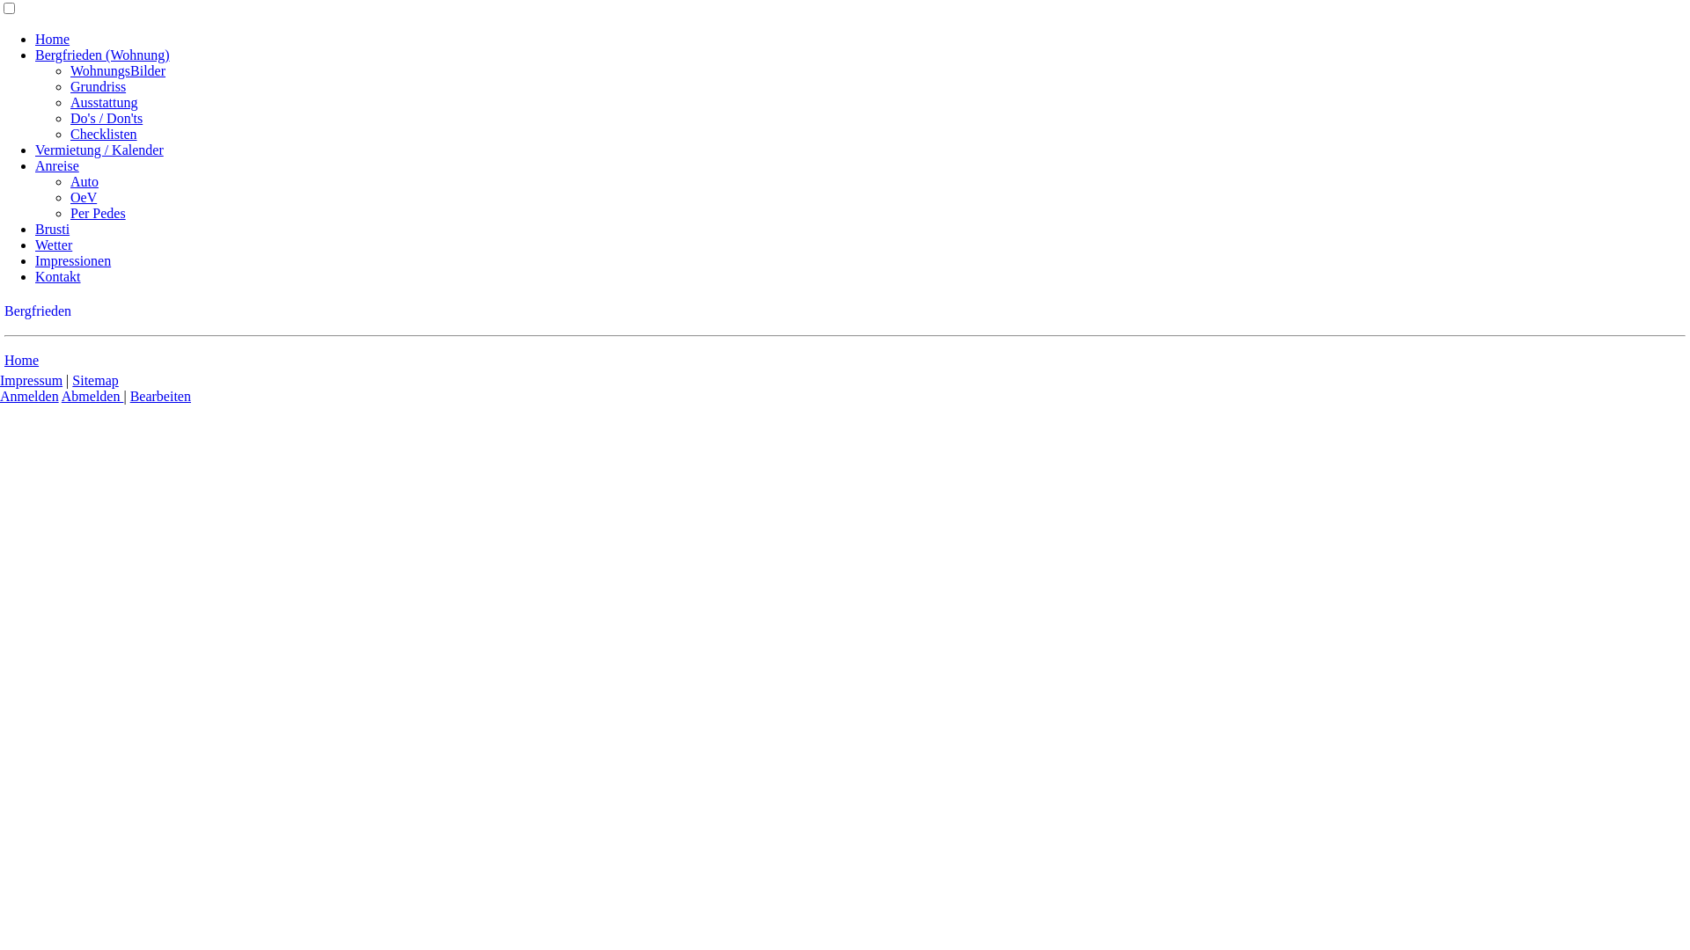  I want to click on Anmelden, so click(30, 396).